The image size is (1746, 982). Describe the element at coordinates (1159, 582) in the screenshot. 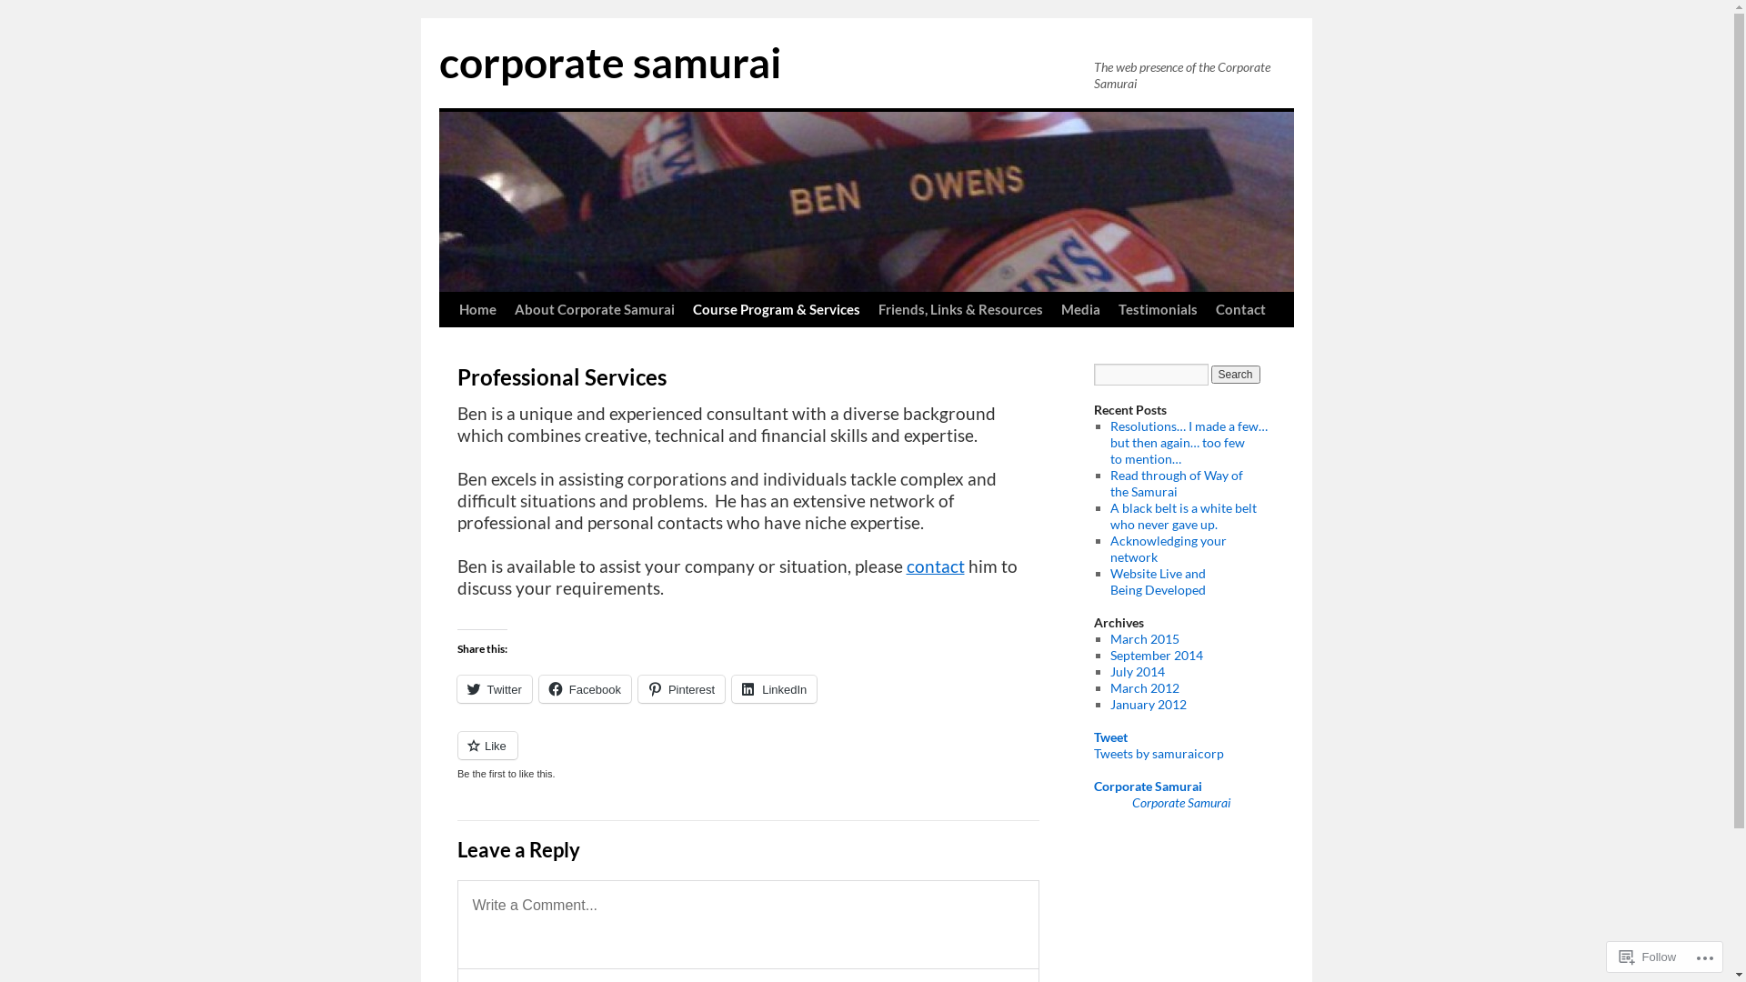

I see `Website Live and Being Developed` at that location.